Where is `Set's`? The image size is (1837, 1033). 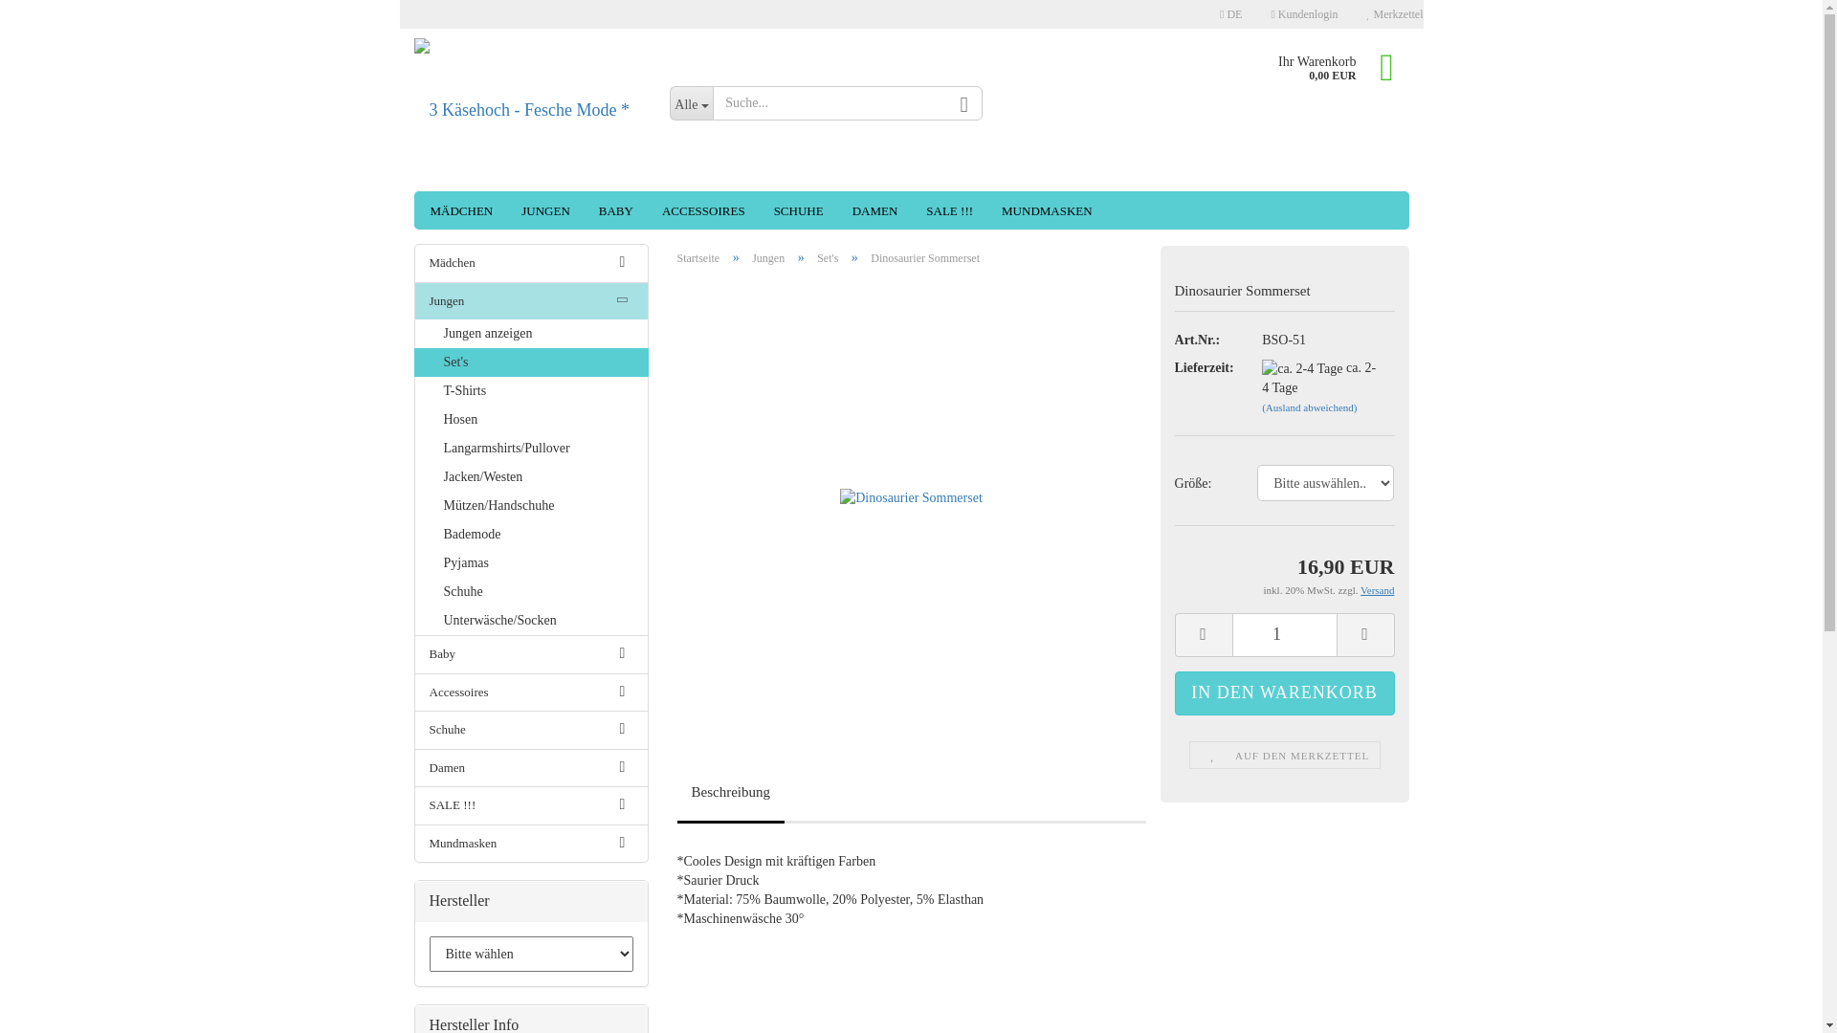
Set's is located at coordinates (530, 363).